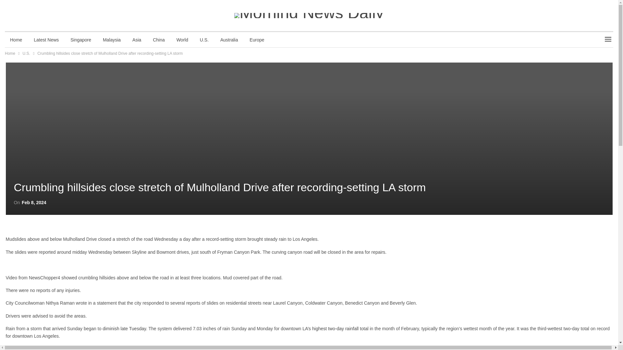  I want to click on Home, so click(16, 40).